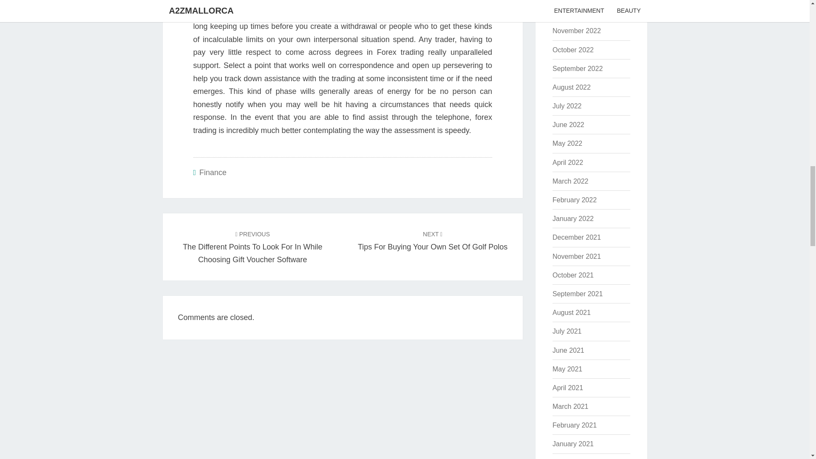 The width and height of the screenshot is (816, 459). What do you see at coordinates (212, 173) in the screenshot?
I see `Finance` at bounding box center [212, 173].